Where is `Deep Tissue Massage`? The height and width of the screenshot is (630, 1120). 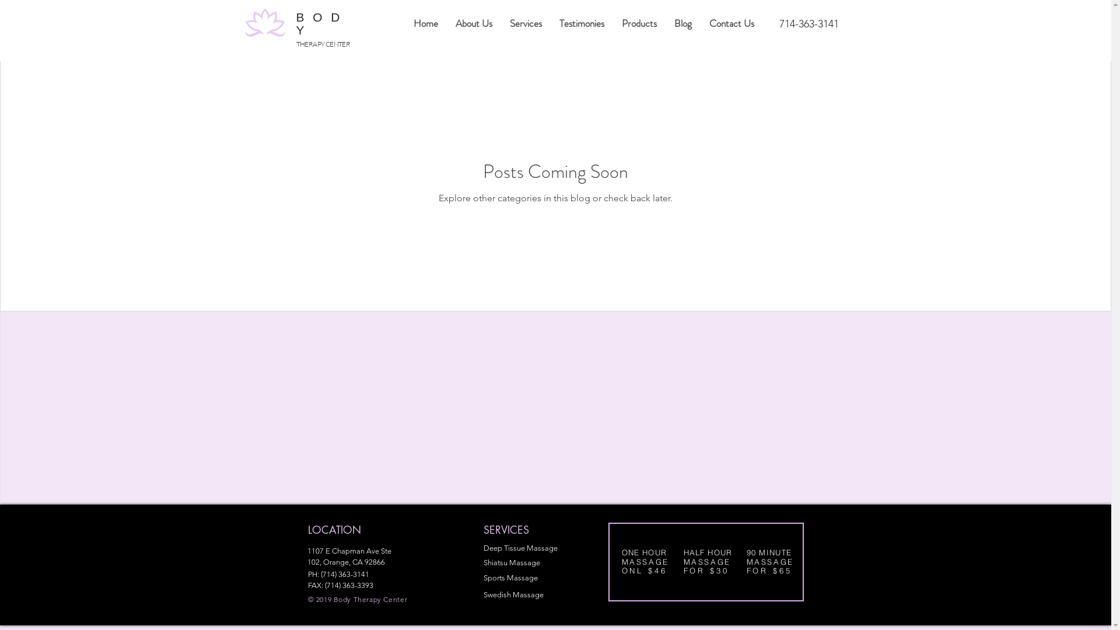
Deep Tissue Massage is located at coordinates (520, 548).